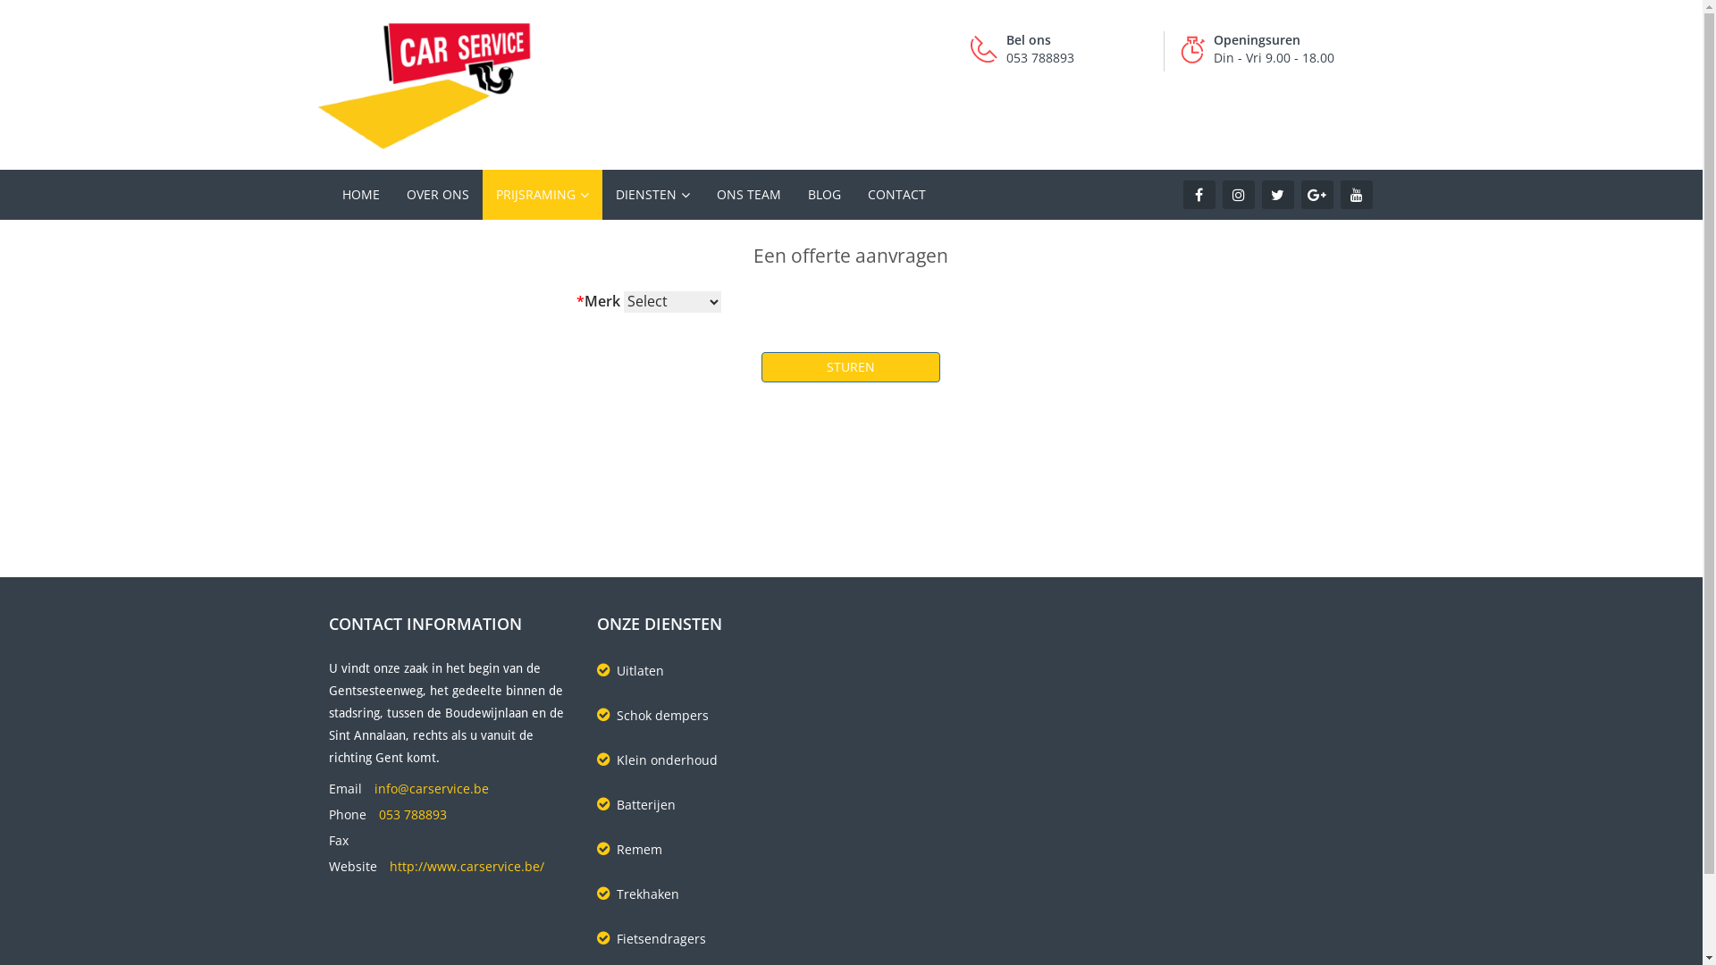 This screenshot has height=965, width=1716. What do you see at coordinates (718, 720) in the screenshot?
I see `Schok dempers` at bounding box center [718, 720].